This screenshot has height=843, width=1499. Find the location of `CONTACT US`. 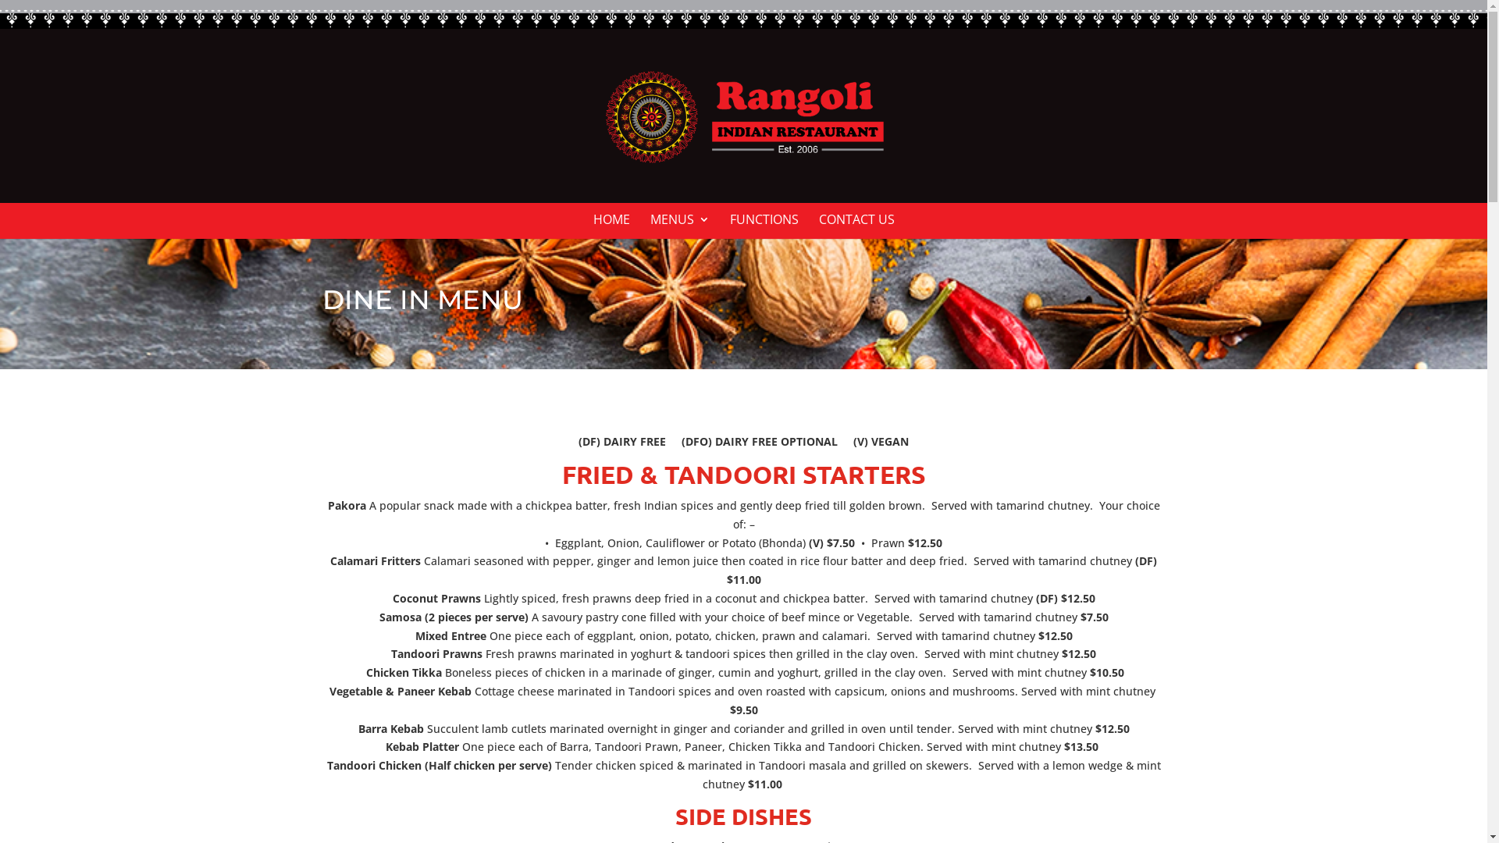

CONTACT US is located at coordinates (856, 226).